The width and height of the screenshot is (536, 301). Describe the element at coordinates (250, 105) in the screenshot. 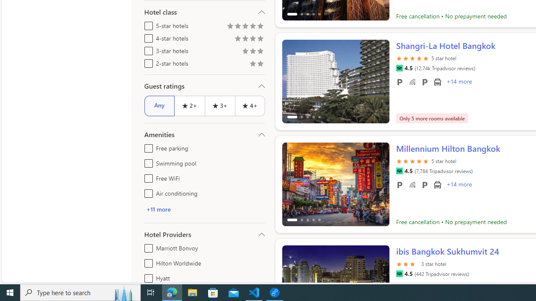

I see `4+` at that location.